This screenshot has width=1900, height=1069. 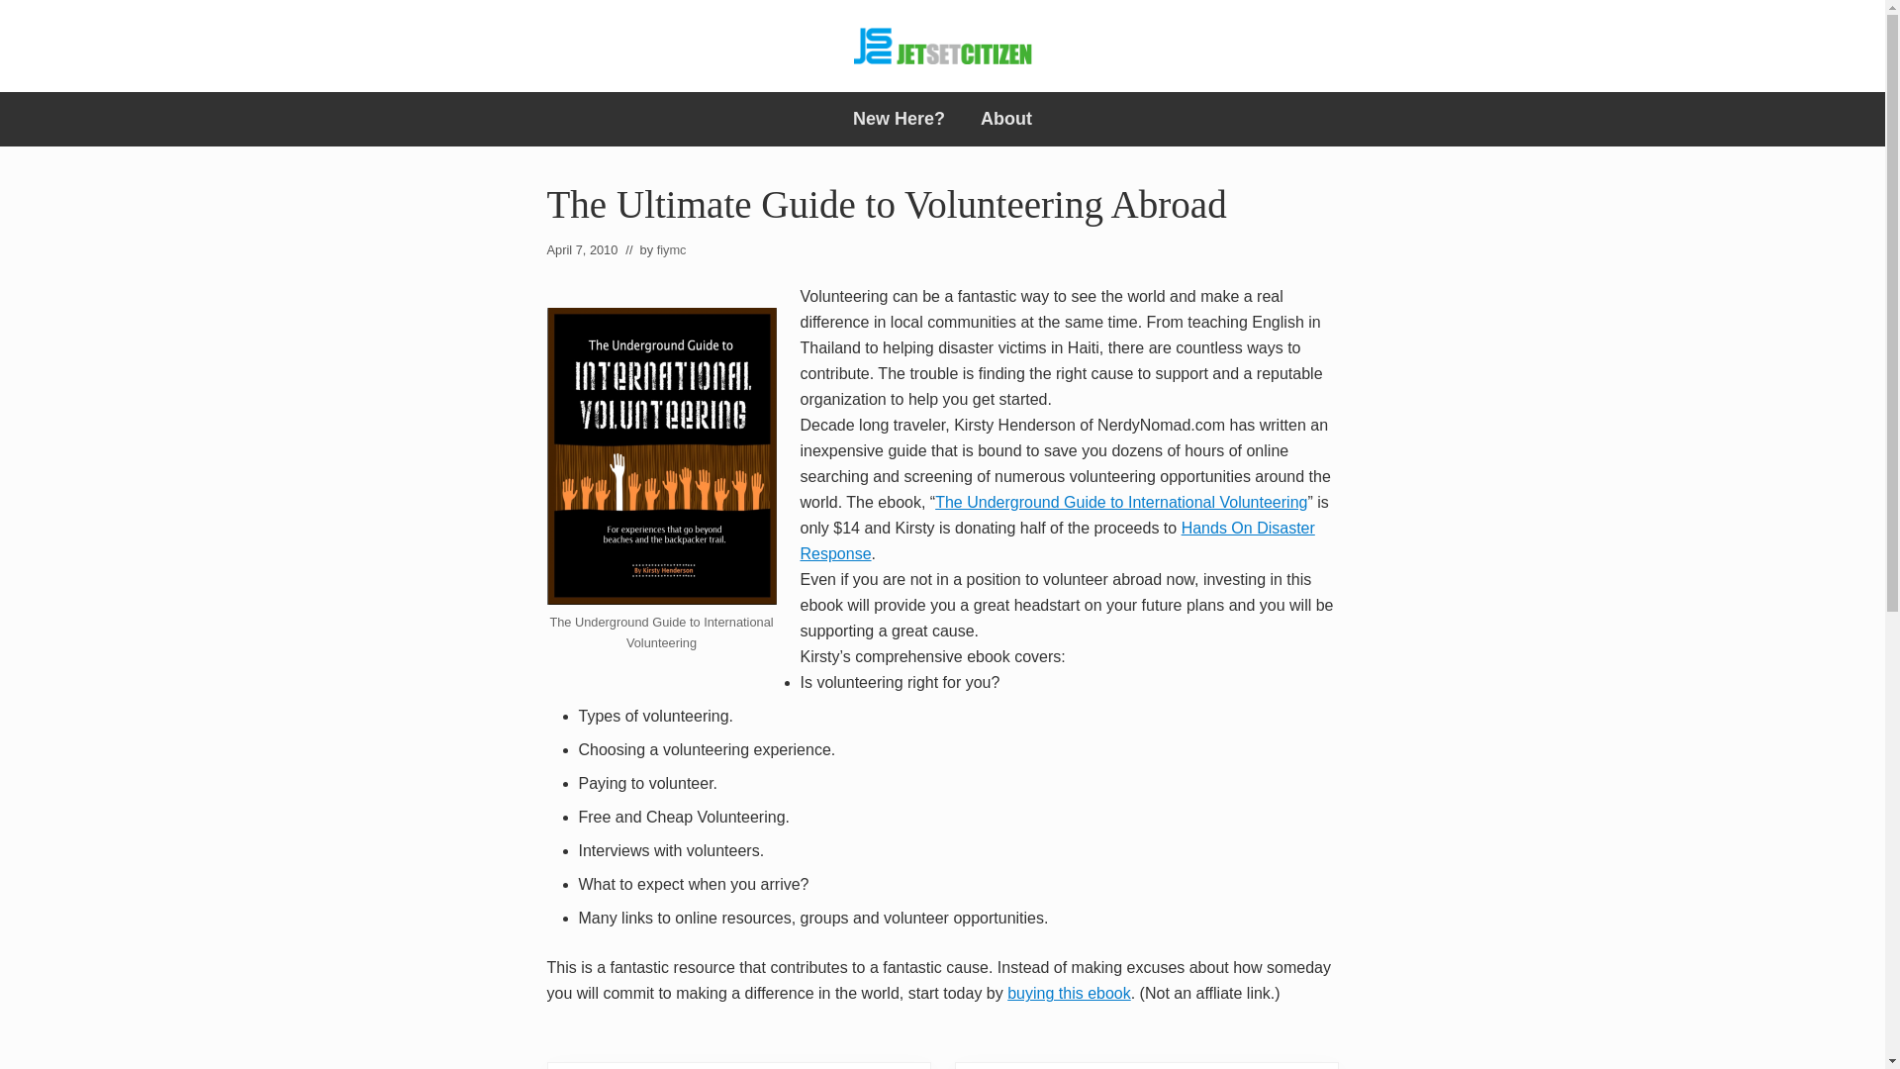 I want to click on Hands on Disaster Response, so click(x=1057, y=540).